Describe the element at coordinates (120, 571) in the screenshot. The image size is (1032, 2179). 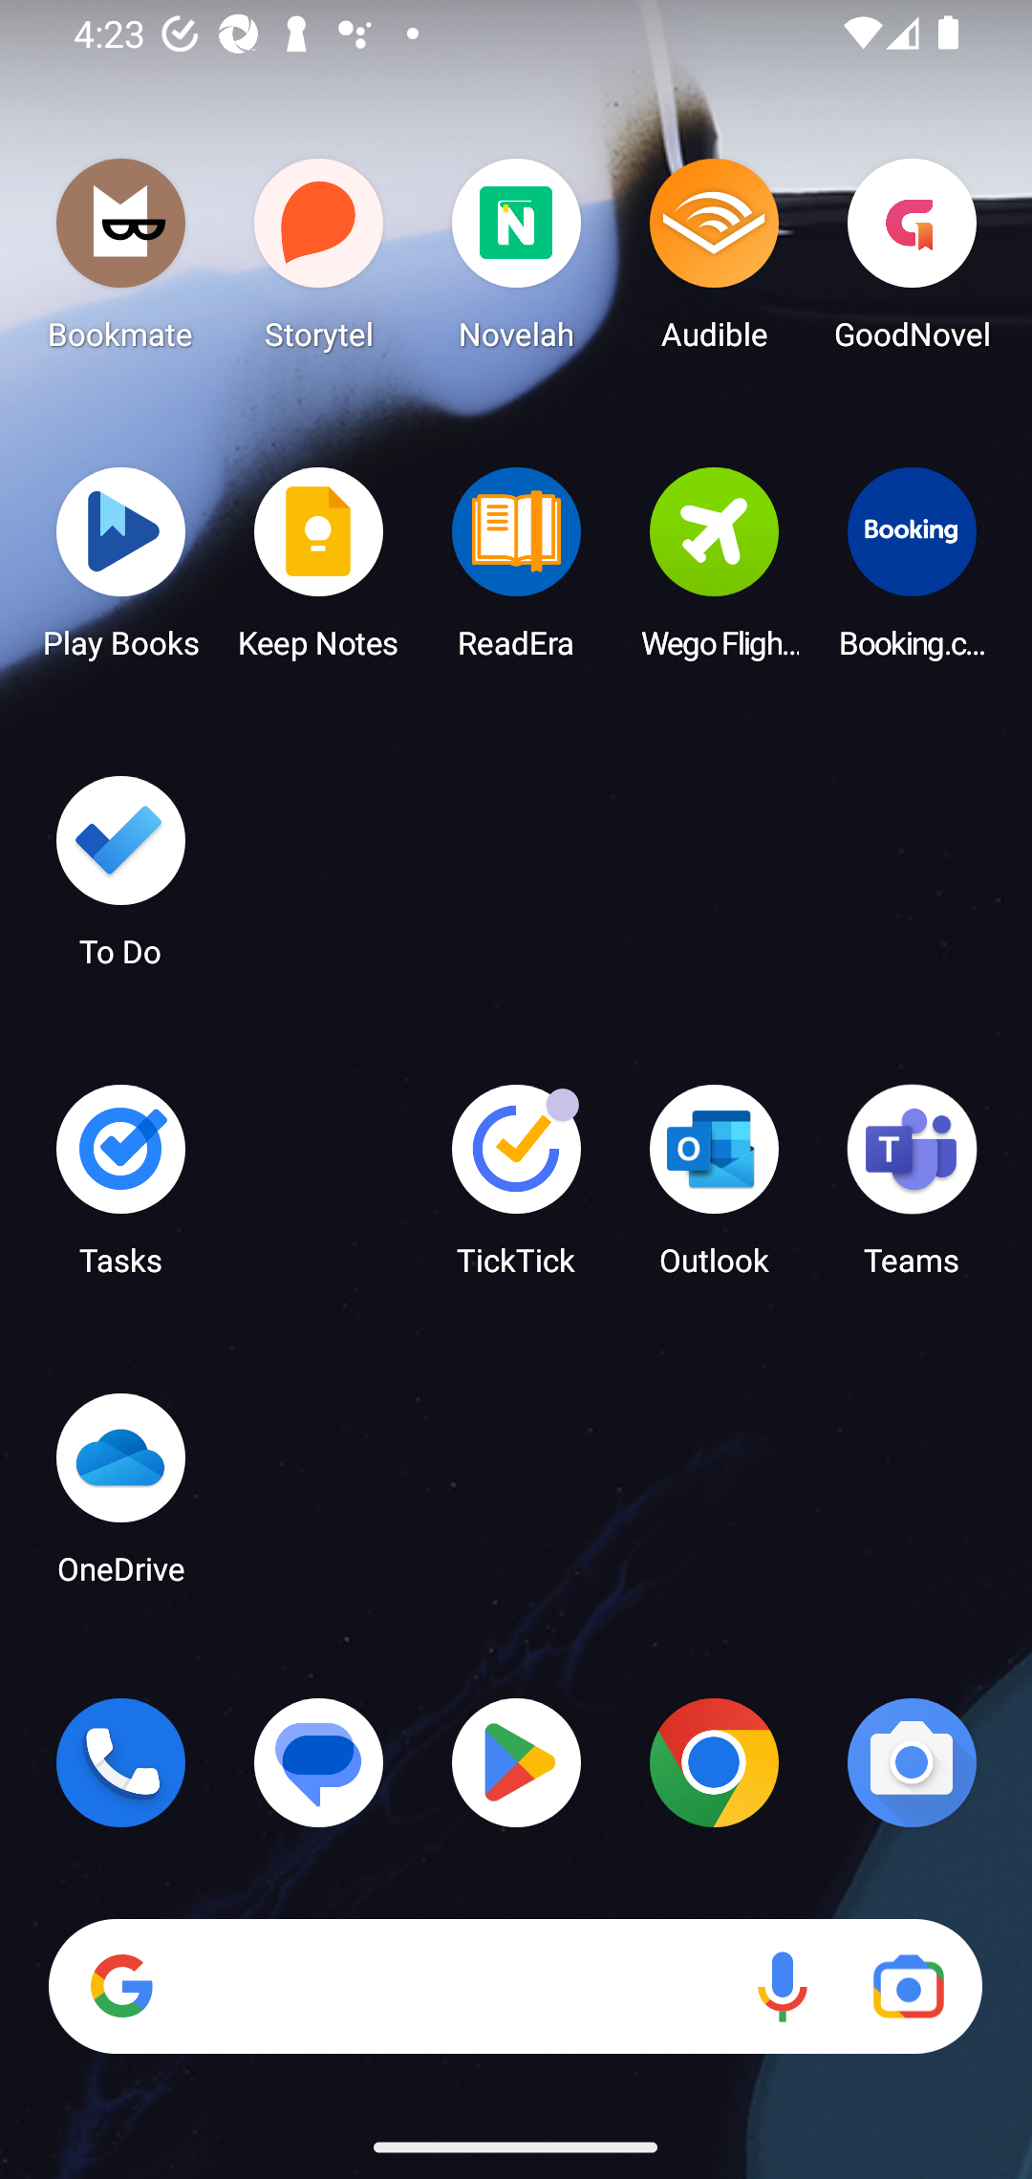
I see `Play Books` at that location.